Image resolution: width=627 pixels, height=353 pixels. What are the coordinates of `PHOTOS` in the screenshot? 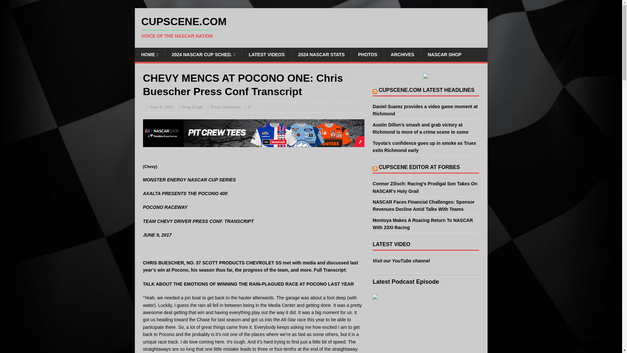 It's located at (367, 54).